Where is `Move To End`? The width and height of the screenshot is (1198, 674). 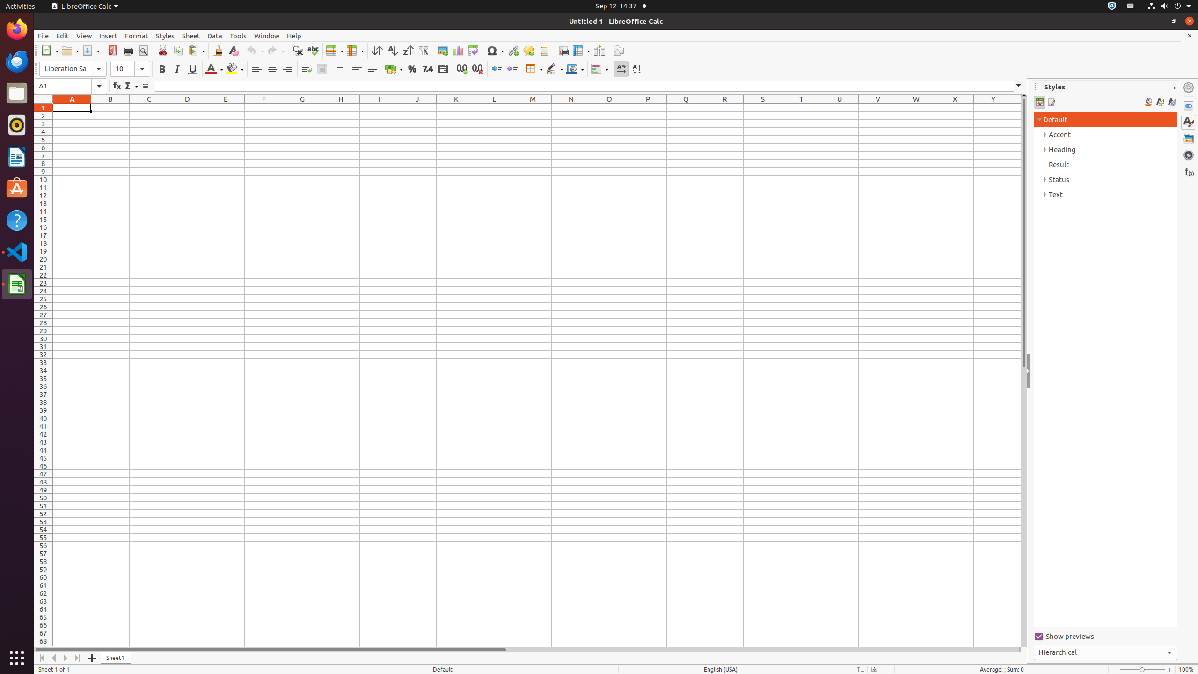 Move To End is located at coordinates (78, 658).